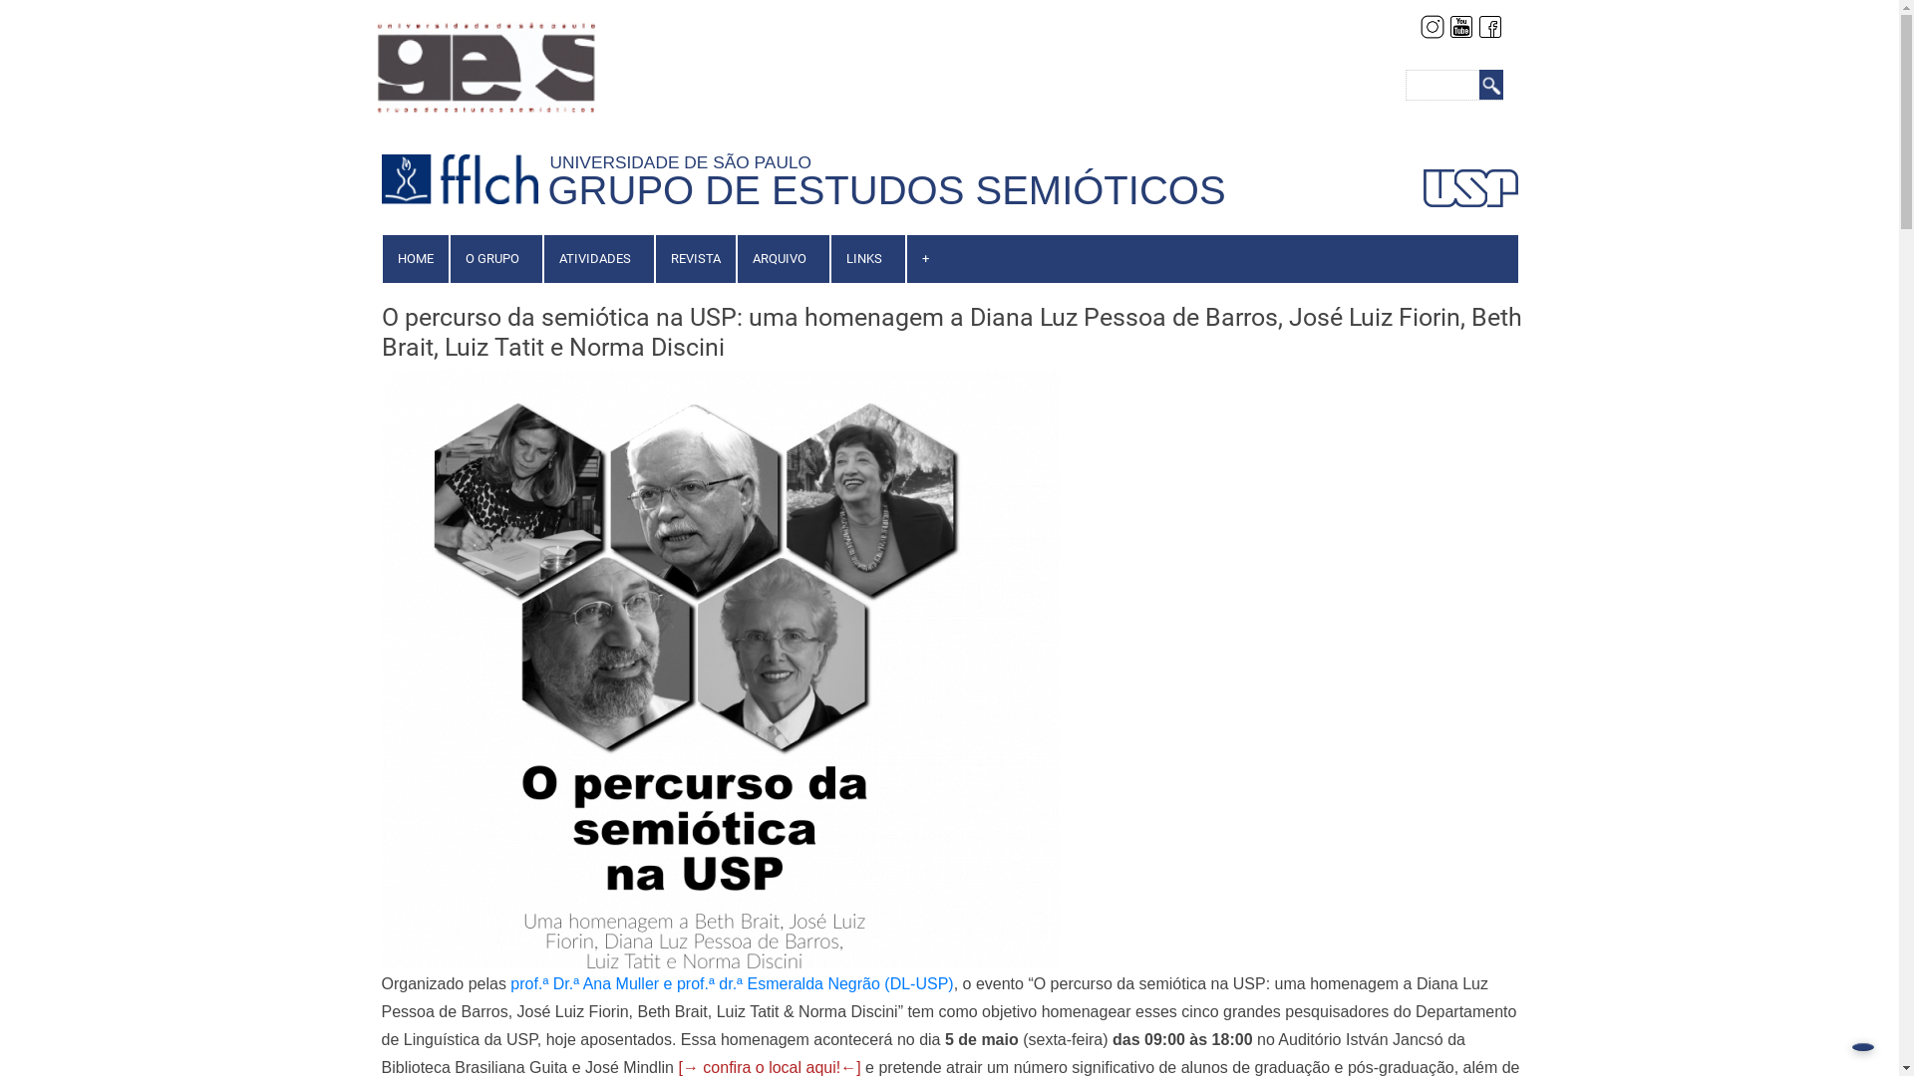 This screenshot has width=1914, height=1076. I want to click on ATIVIDADES, so click(595, 259).